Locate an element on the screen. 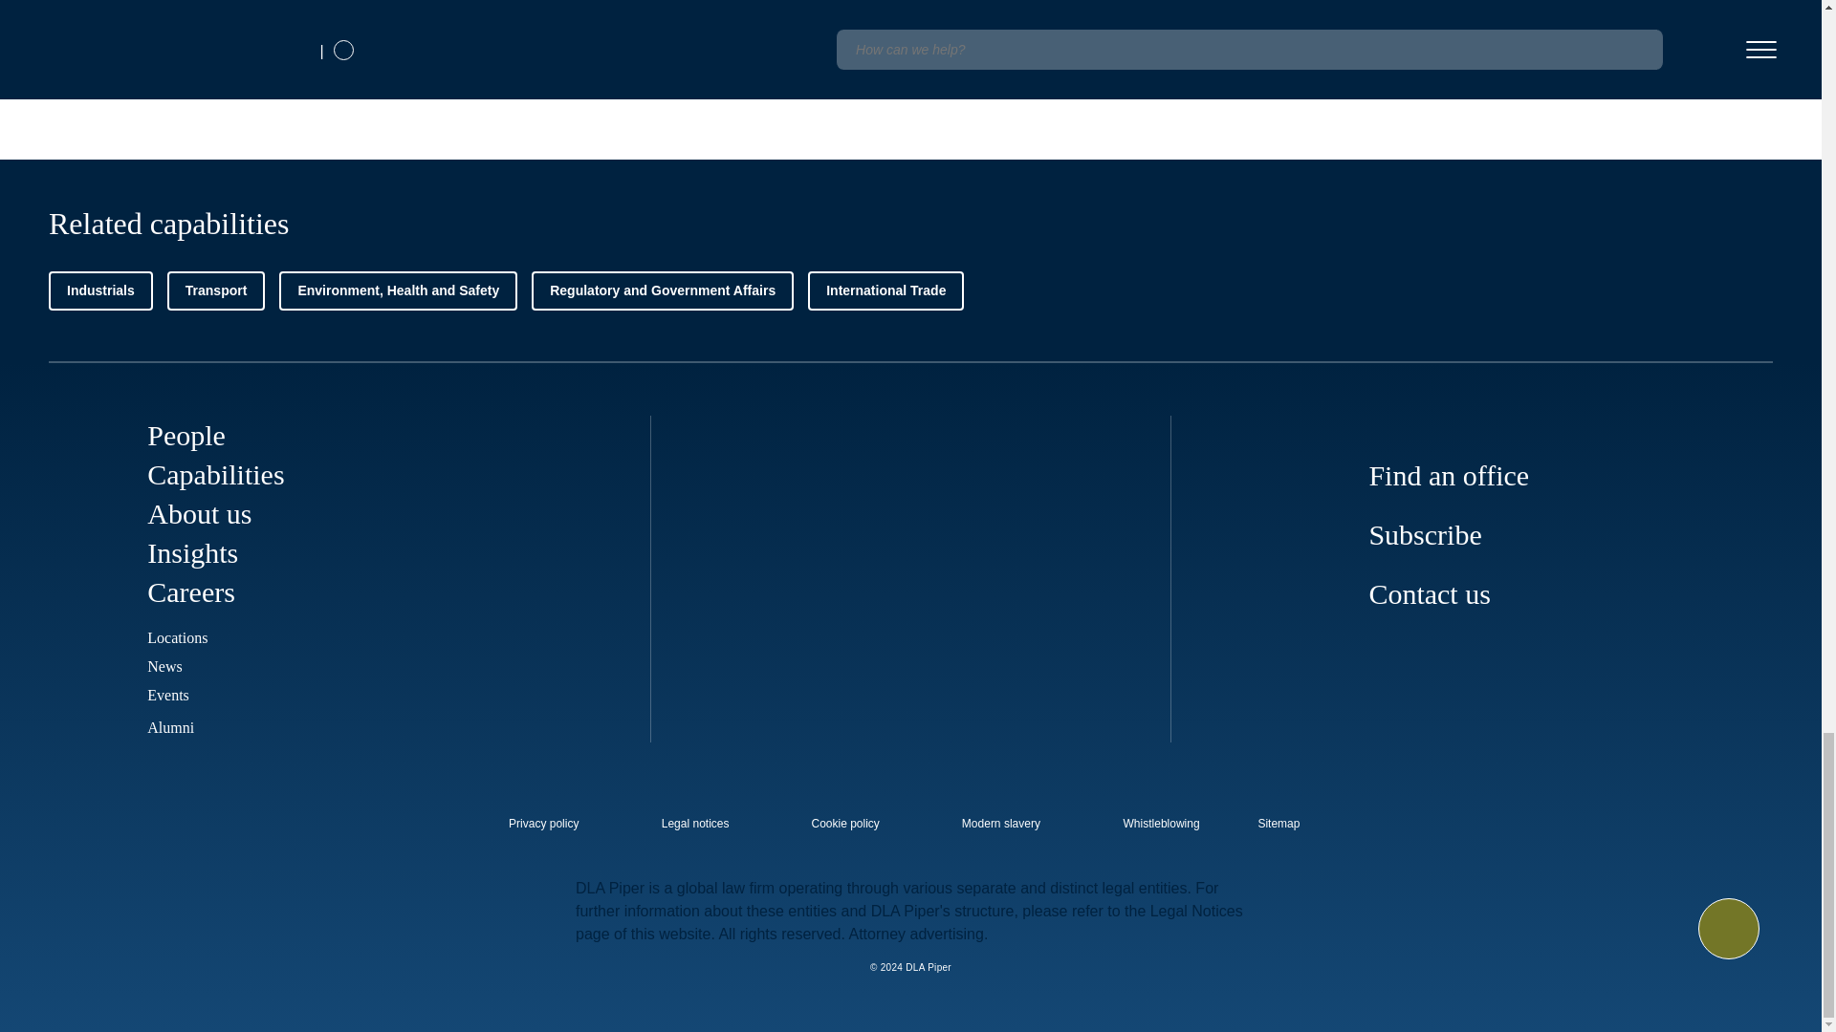 The image size is (1836, 1032). Environment, Health and Safety is located at coordinates (398, 290).